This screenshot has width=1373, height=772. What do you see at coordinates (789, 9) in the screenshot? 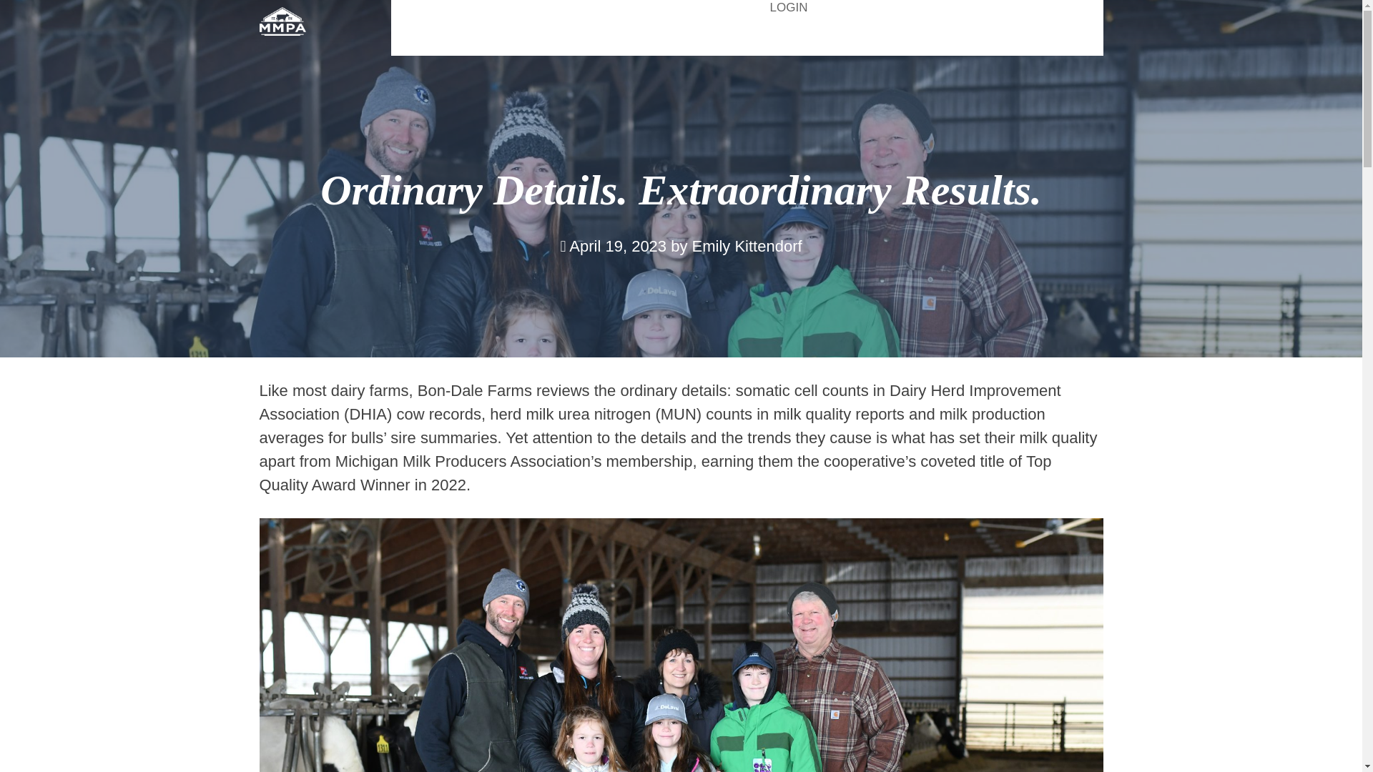
I see `LOGIN` at bounding box center [789, 9].